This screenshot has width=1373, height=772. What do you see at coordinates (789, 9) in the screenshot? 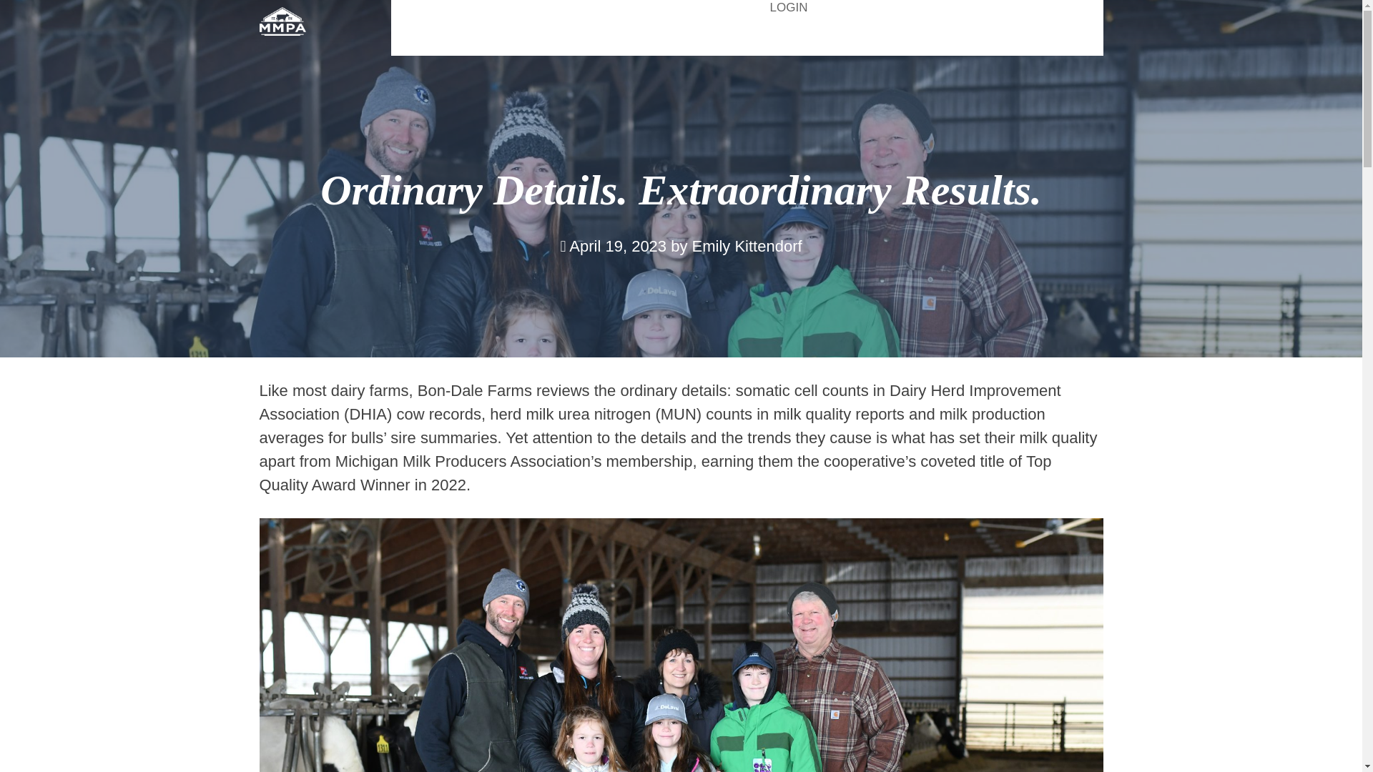
I see `LOGIN` at bounding box center [789, 9].